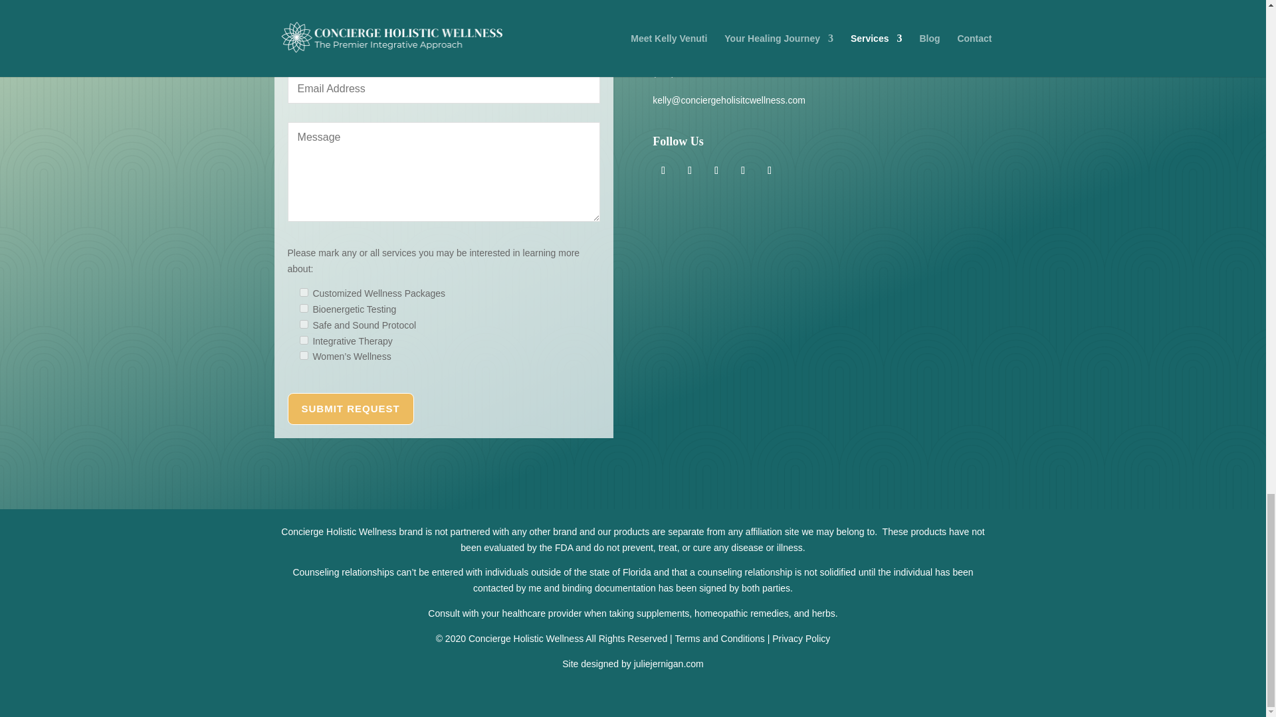 The width and height of the screenshot is (1276, 717). I want to click on Follow on Pinterest, so click(716, 170).